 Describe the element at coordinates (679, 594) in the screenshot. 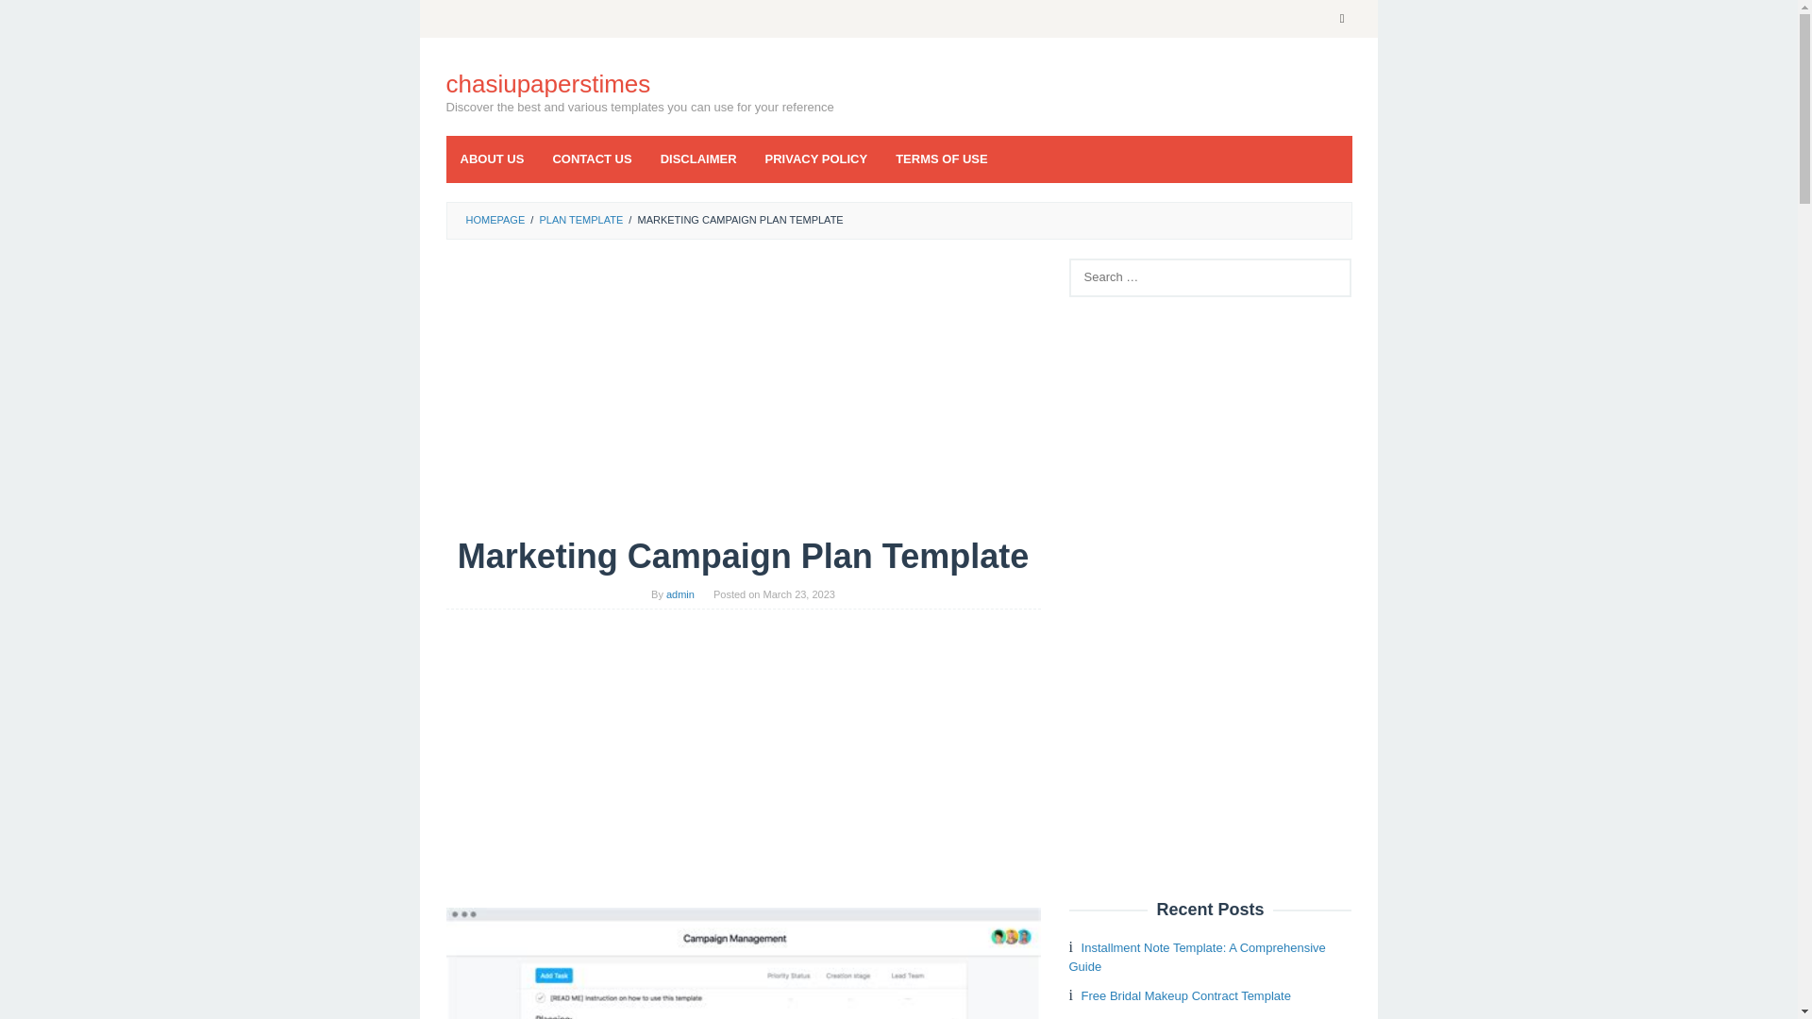

I see `admin` at that location.